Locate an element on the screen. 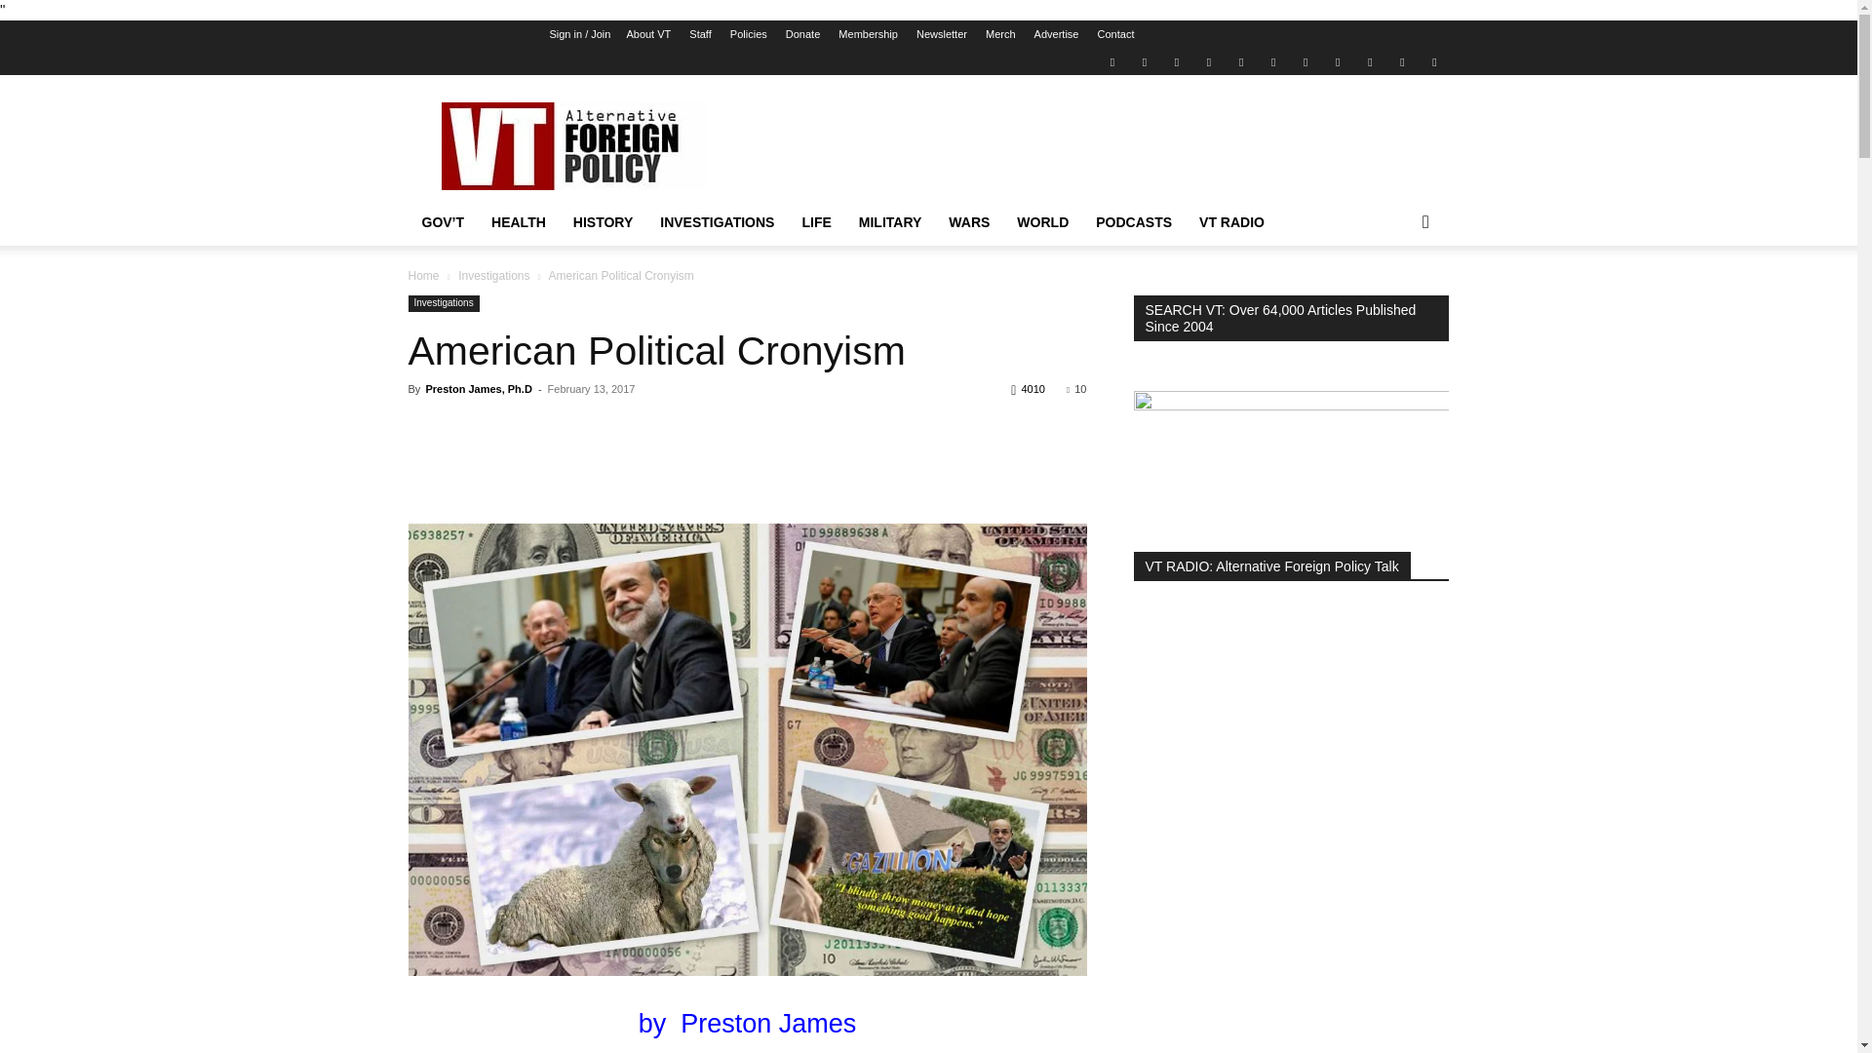 Image resolution: width=1872 pixels, height=1053 pixels. Facebook is located at coordinates (1145, 60).